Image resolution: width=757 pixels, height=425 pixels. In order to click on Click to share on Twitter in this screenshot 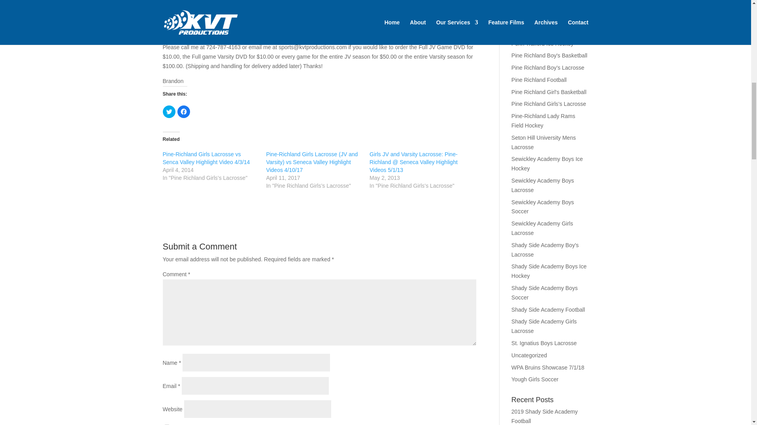, I will do `click(169, 112)`.